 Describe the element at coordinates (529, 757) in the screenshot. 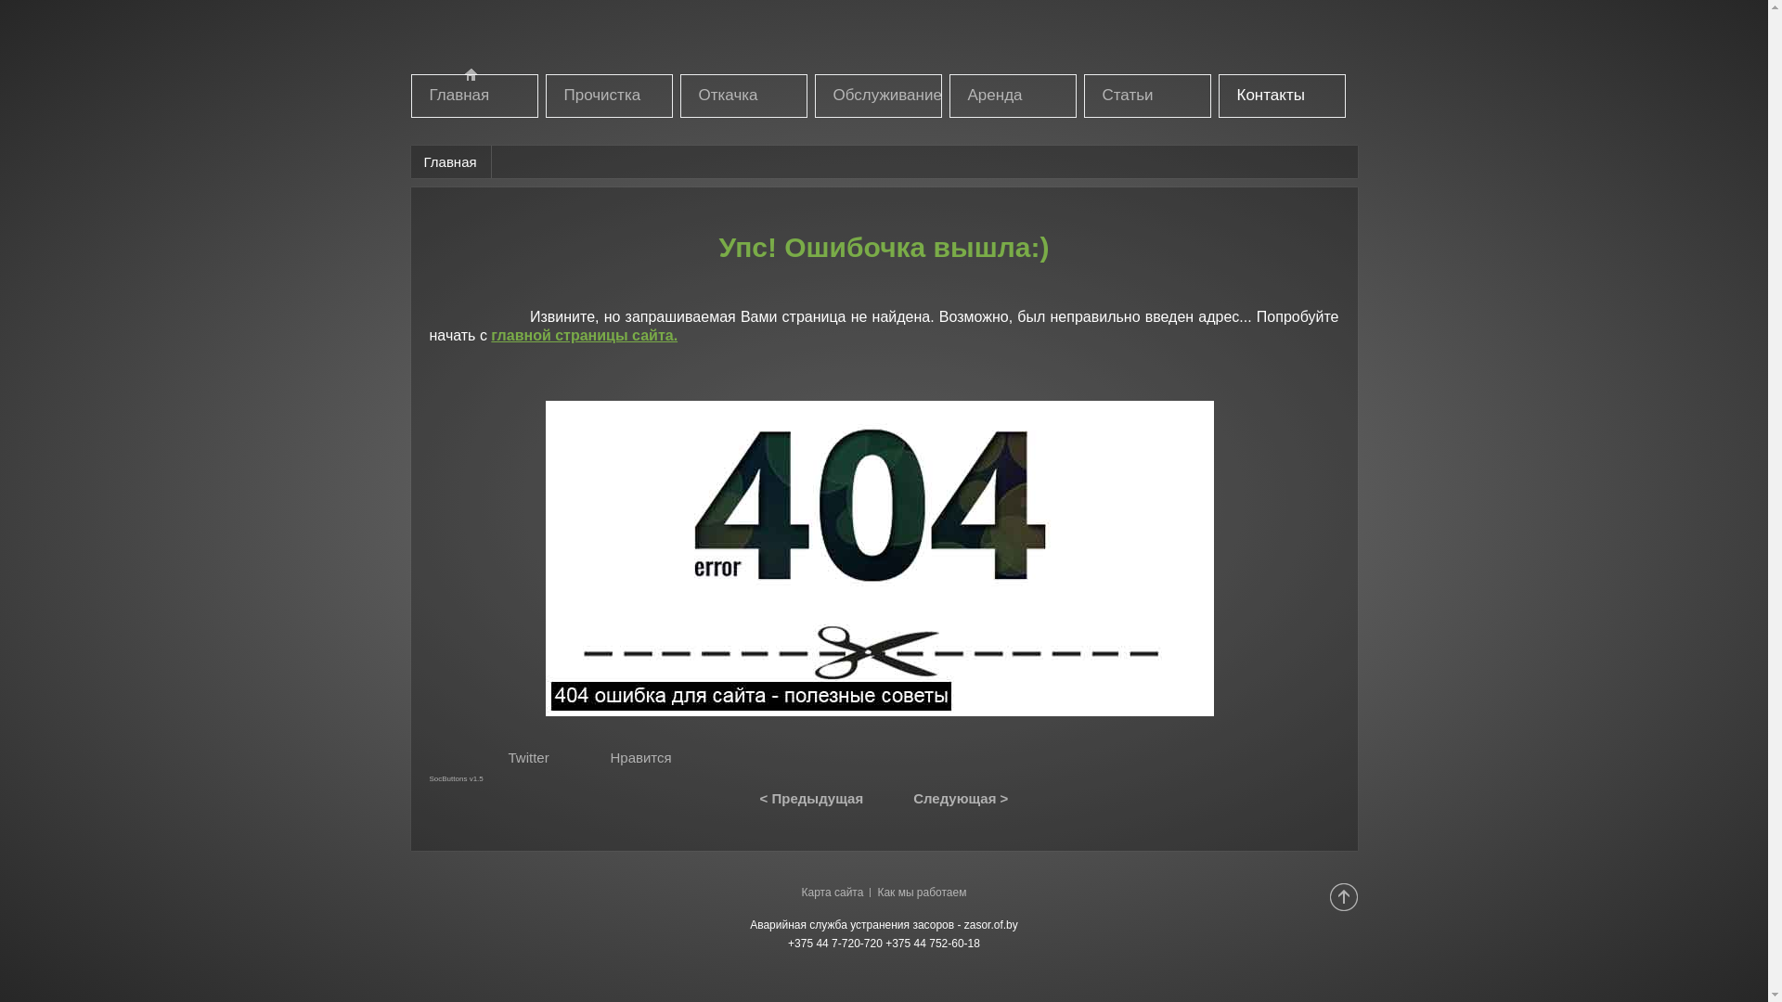

I see `Twitter` at that location.